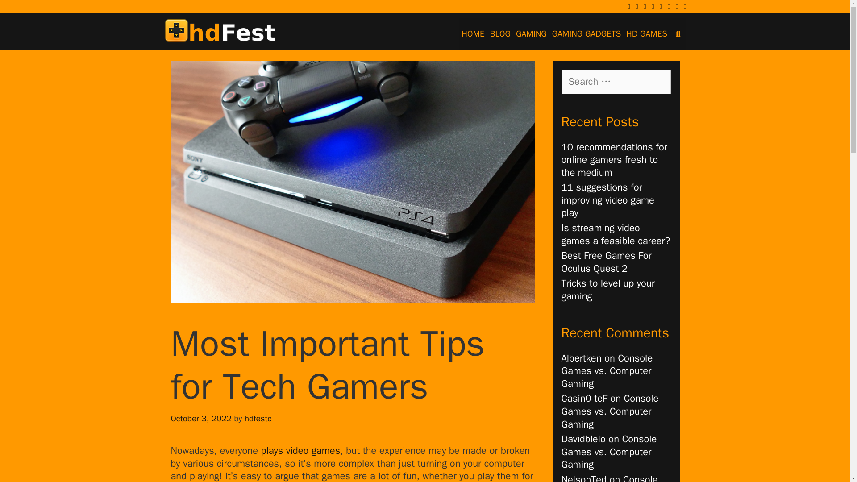  I want to click on Best Free Games For Oculus Quest 2, so click(606, 262).